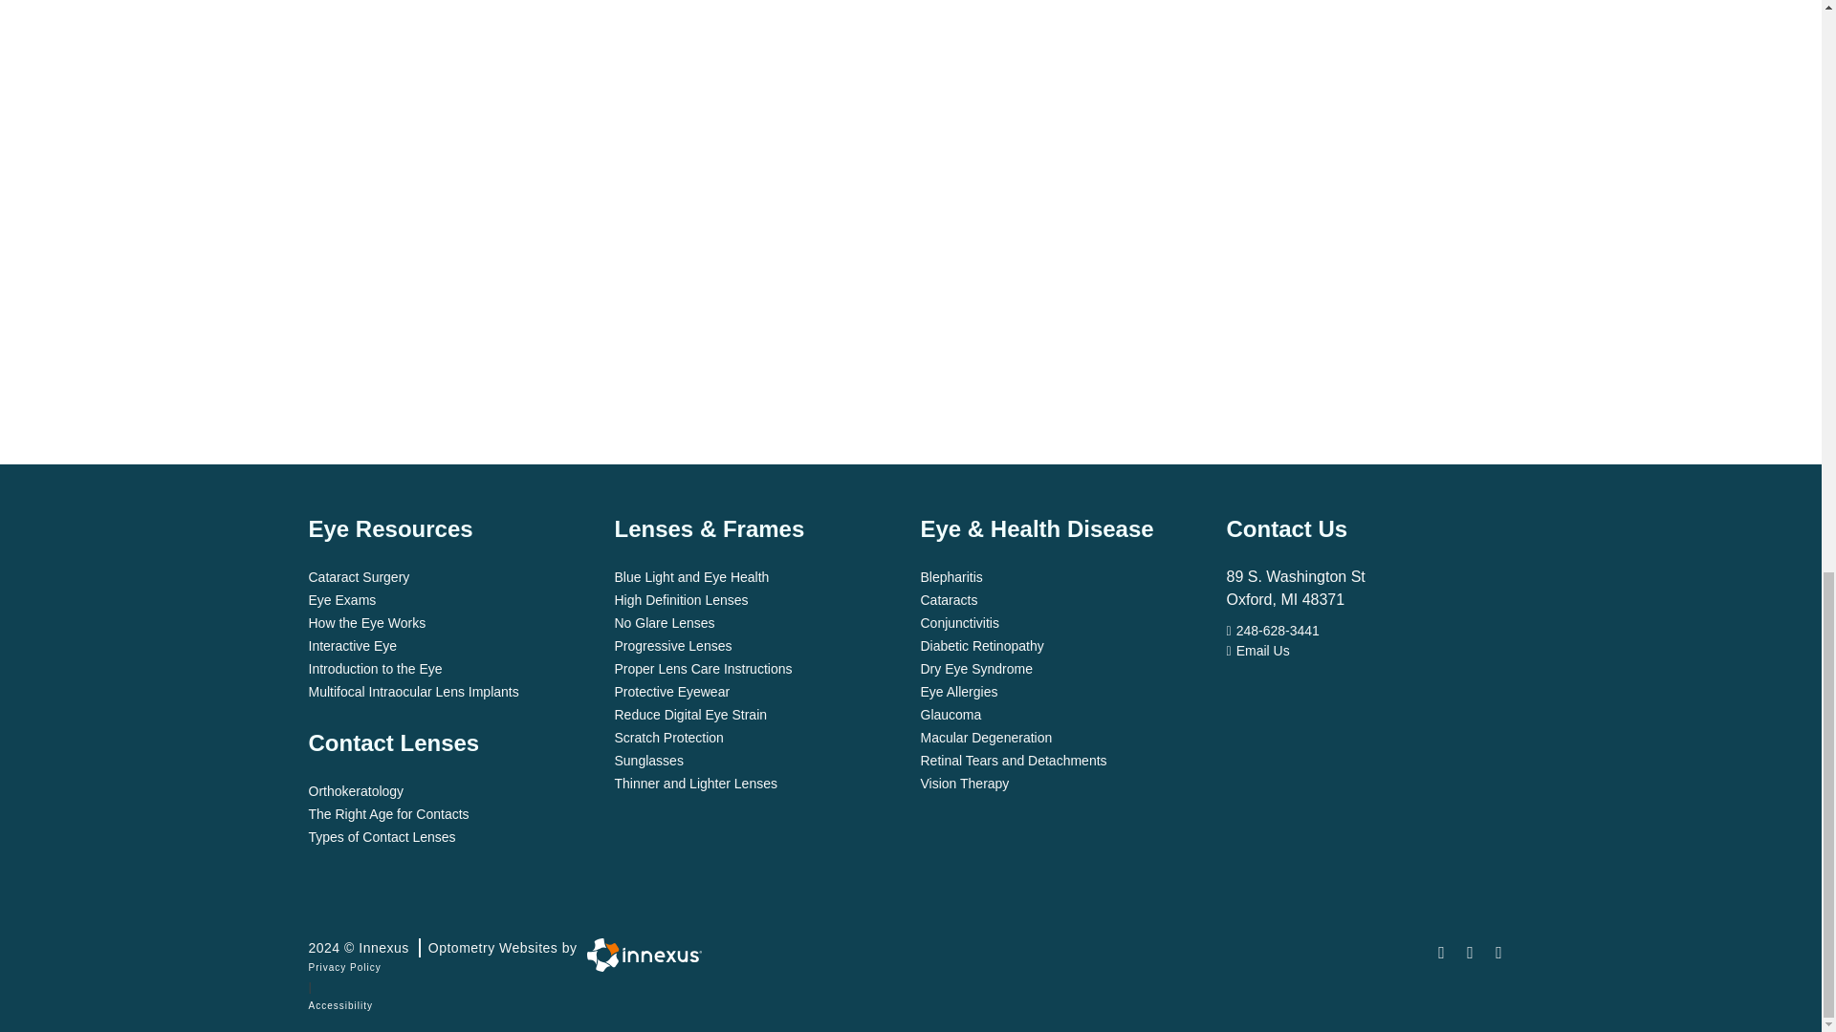 This screenshot has height=1032, width=1836. I want to click on Innexus, so click(639, 955).